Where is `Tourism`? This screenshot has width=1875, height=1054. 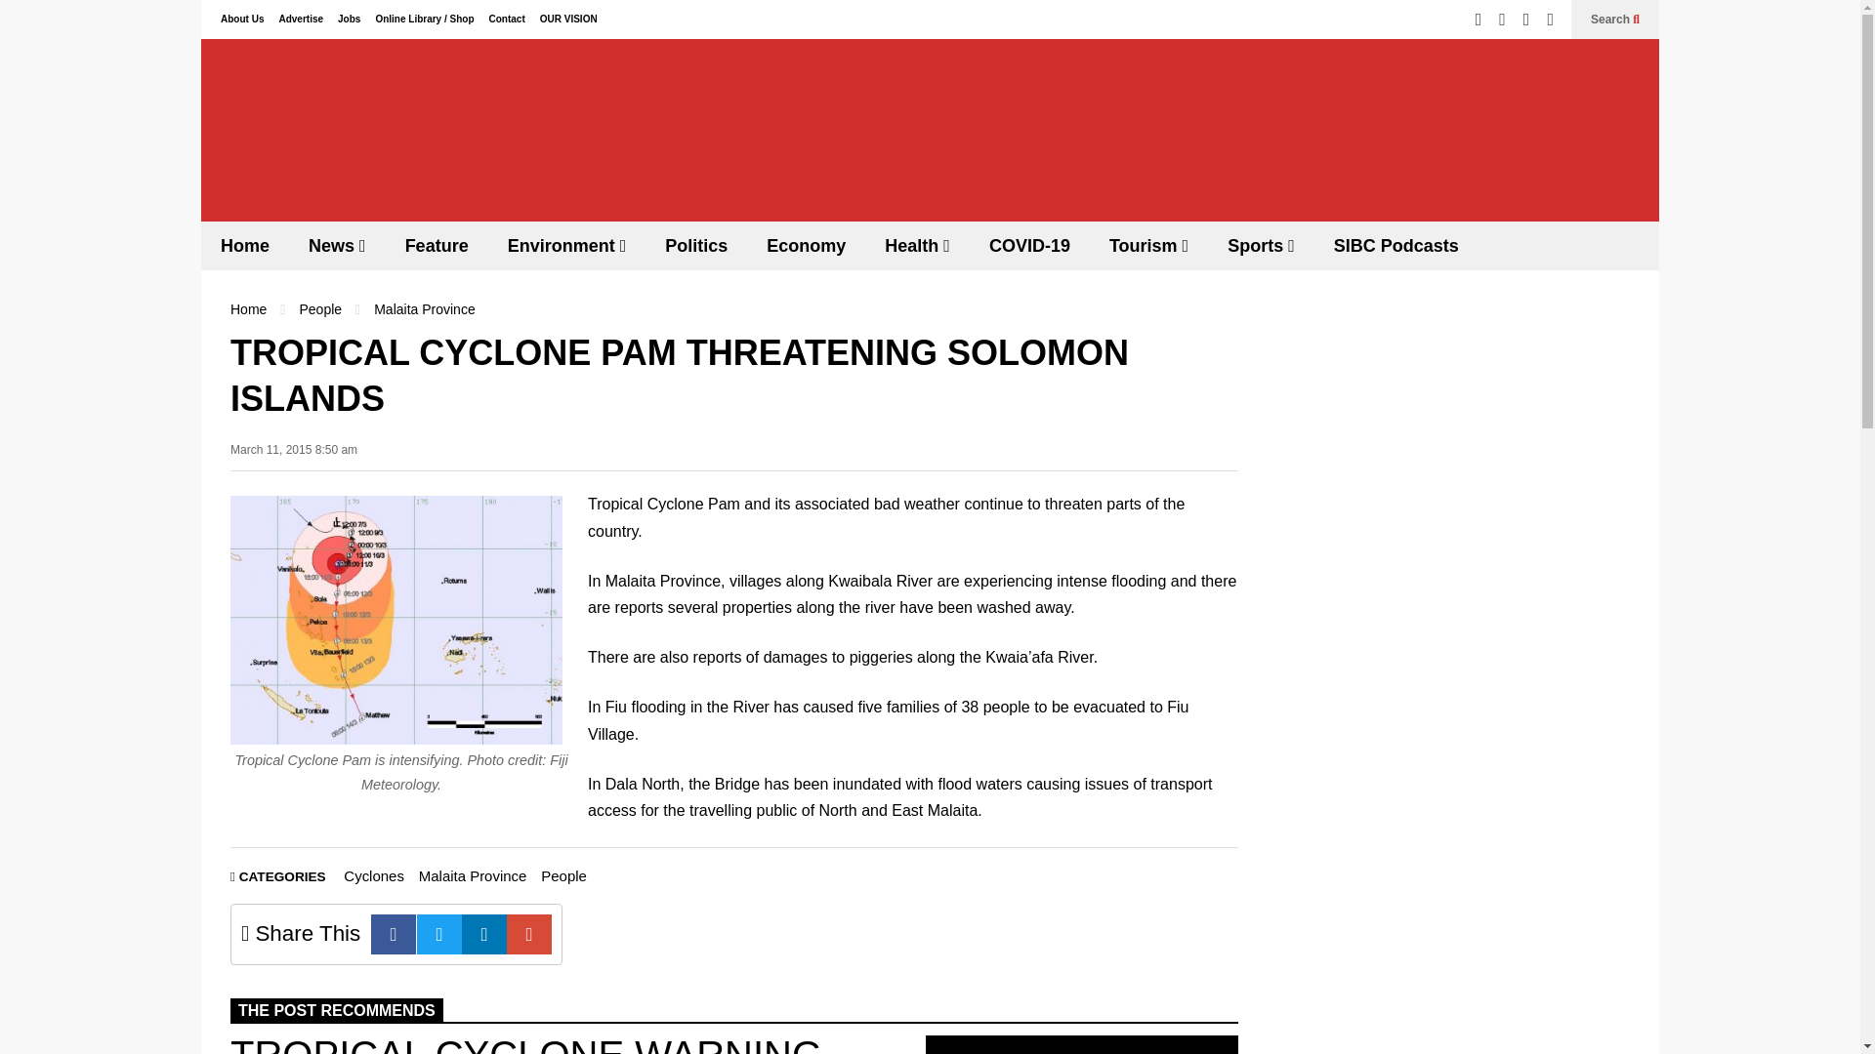 Tourism is located at coordinates (1148, 245).